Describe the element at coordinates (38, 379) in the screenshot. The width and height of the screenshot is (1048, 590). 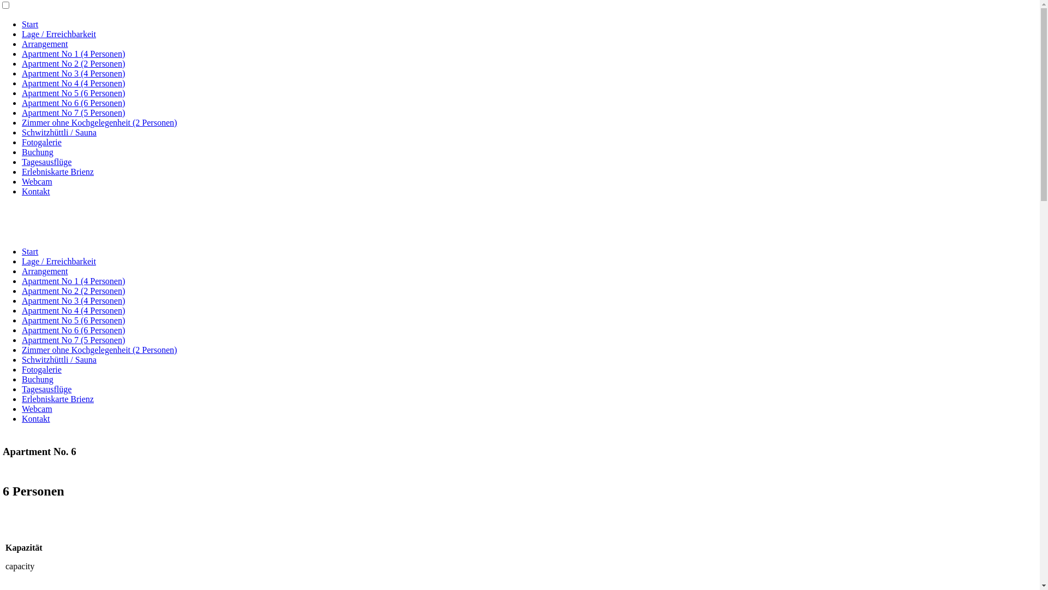
I see `Buchung` at that location.